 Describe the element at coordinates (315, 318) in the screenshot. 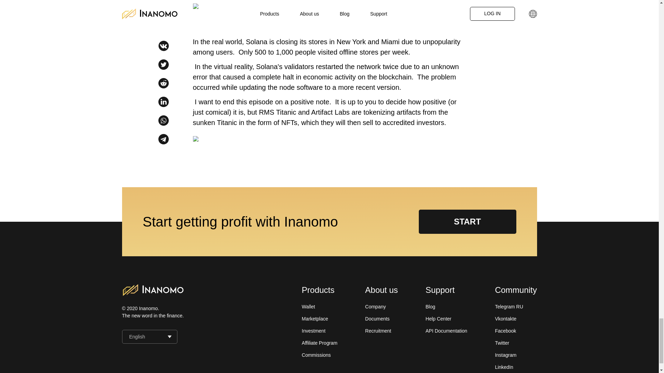

I see `Marketplace` at that location.